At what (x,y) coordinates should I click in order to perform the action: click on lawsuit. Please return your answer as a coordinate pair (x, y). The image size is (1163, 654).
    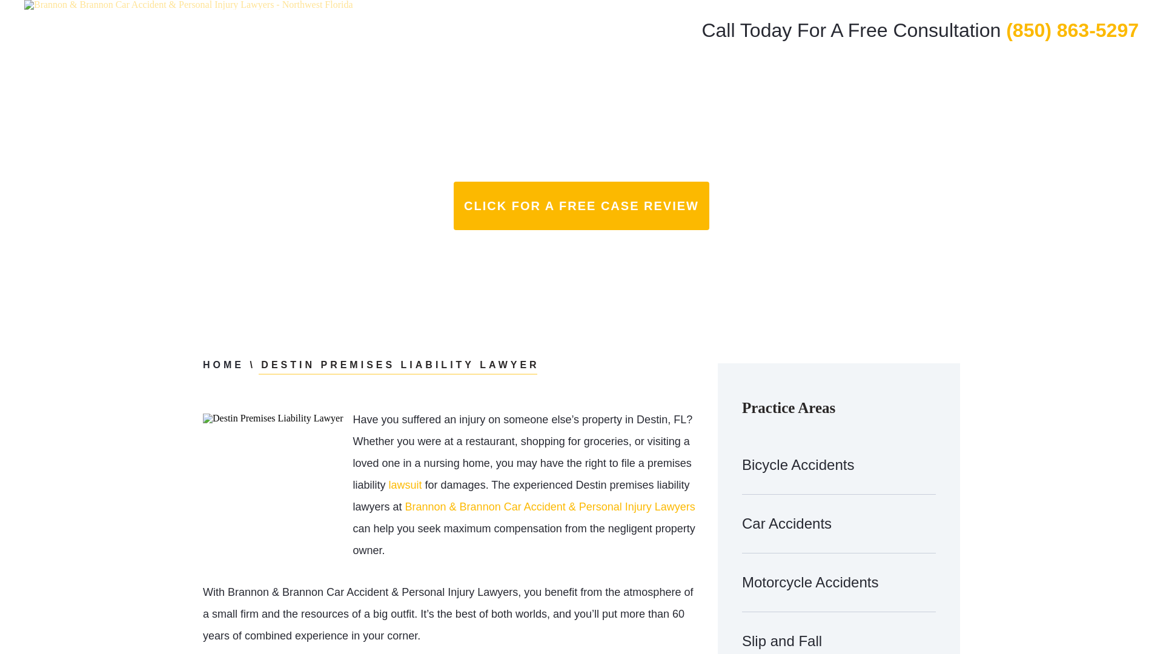
    Looking at the image, I should click on (405, 484).